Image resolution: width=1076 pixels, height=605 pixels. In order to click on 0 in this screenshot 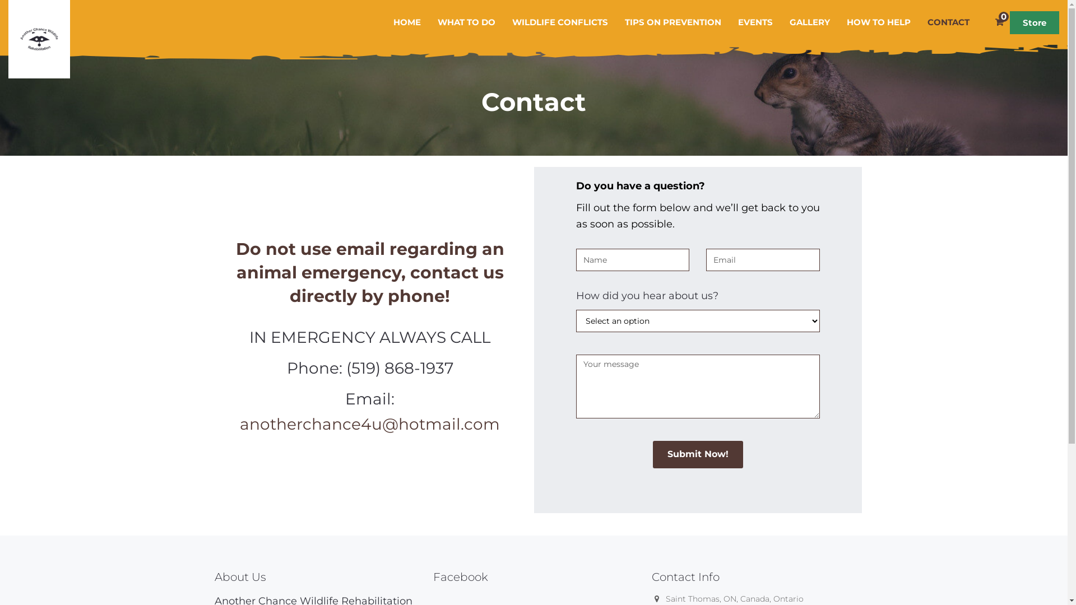, I will do `click(999, 22)`.